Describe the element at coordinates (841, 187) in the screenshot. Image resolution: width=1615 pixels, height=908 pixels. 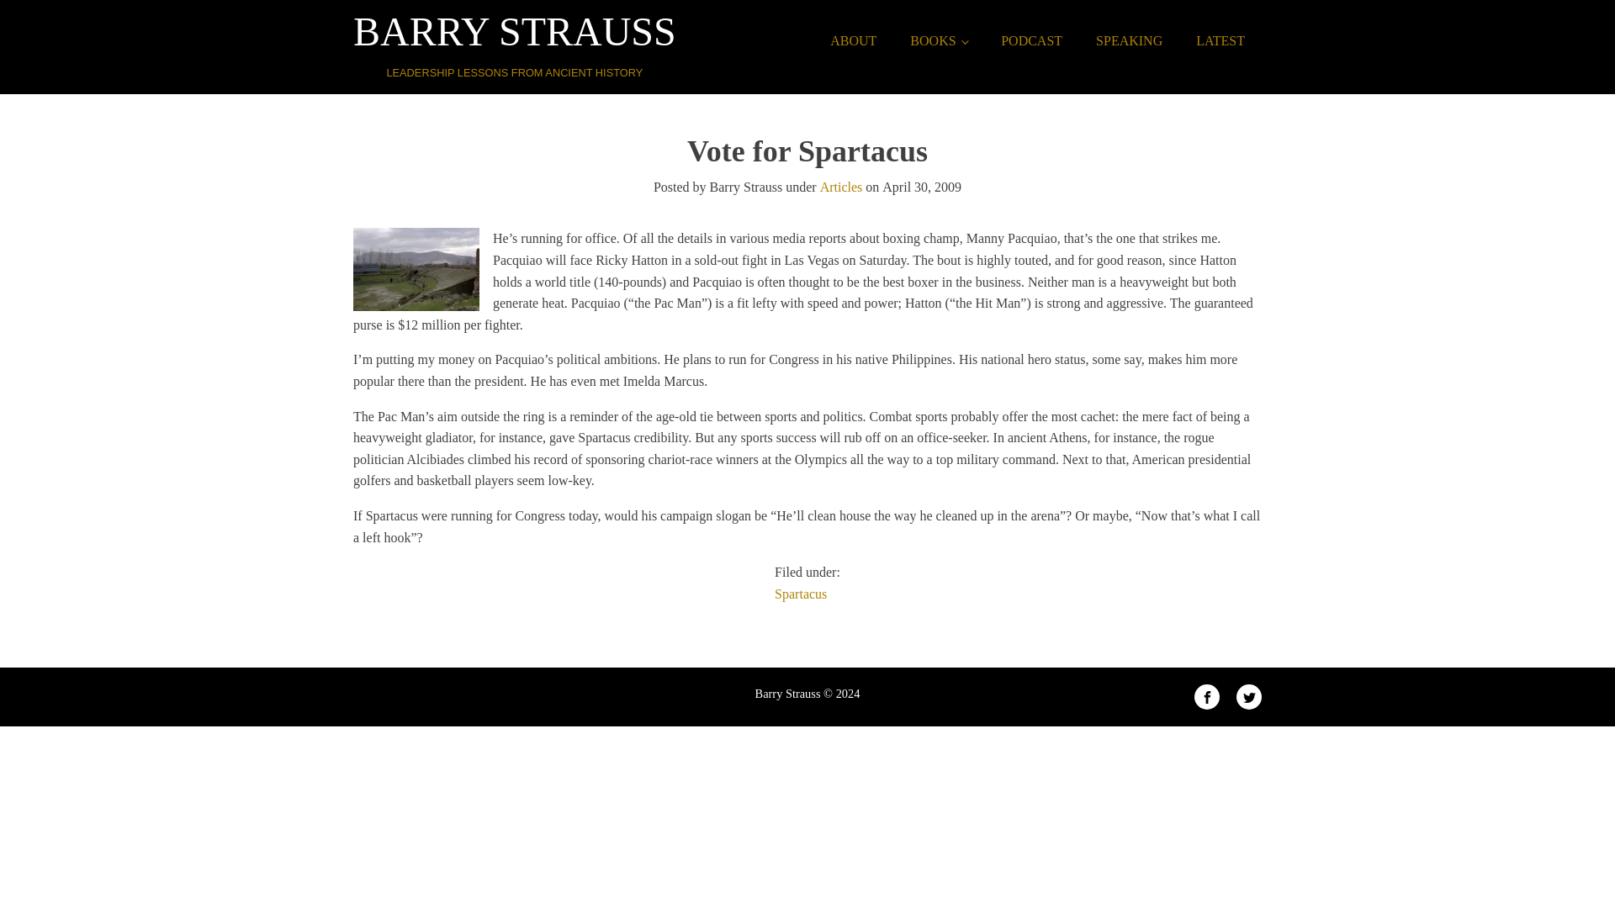
I see `Articles` at that location.